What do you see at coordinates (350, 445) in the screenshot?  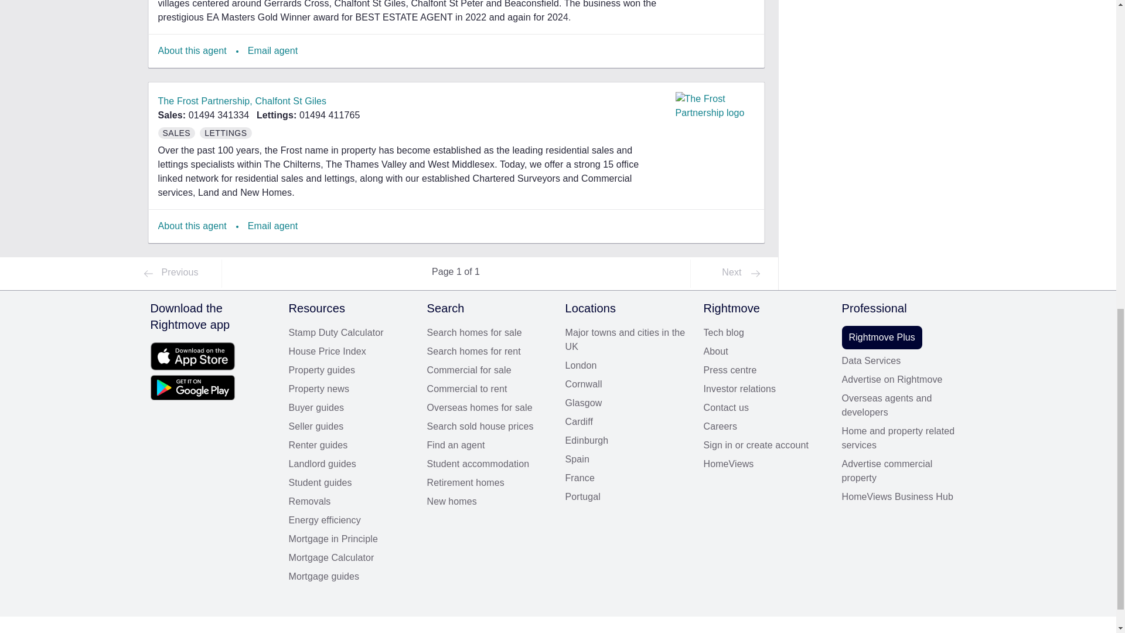 I see `Renter guides` at bounding box center [350, 445].